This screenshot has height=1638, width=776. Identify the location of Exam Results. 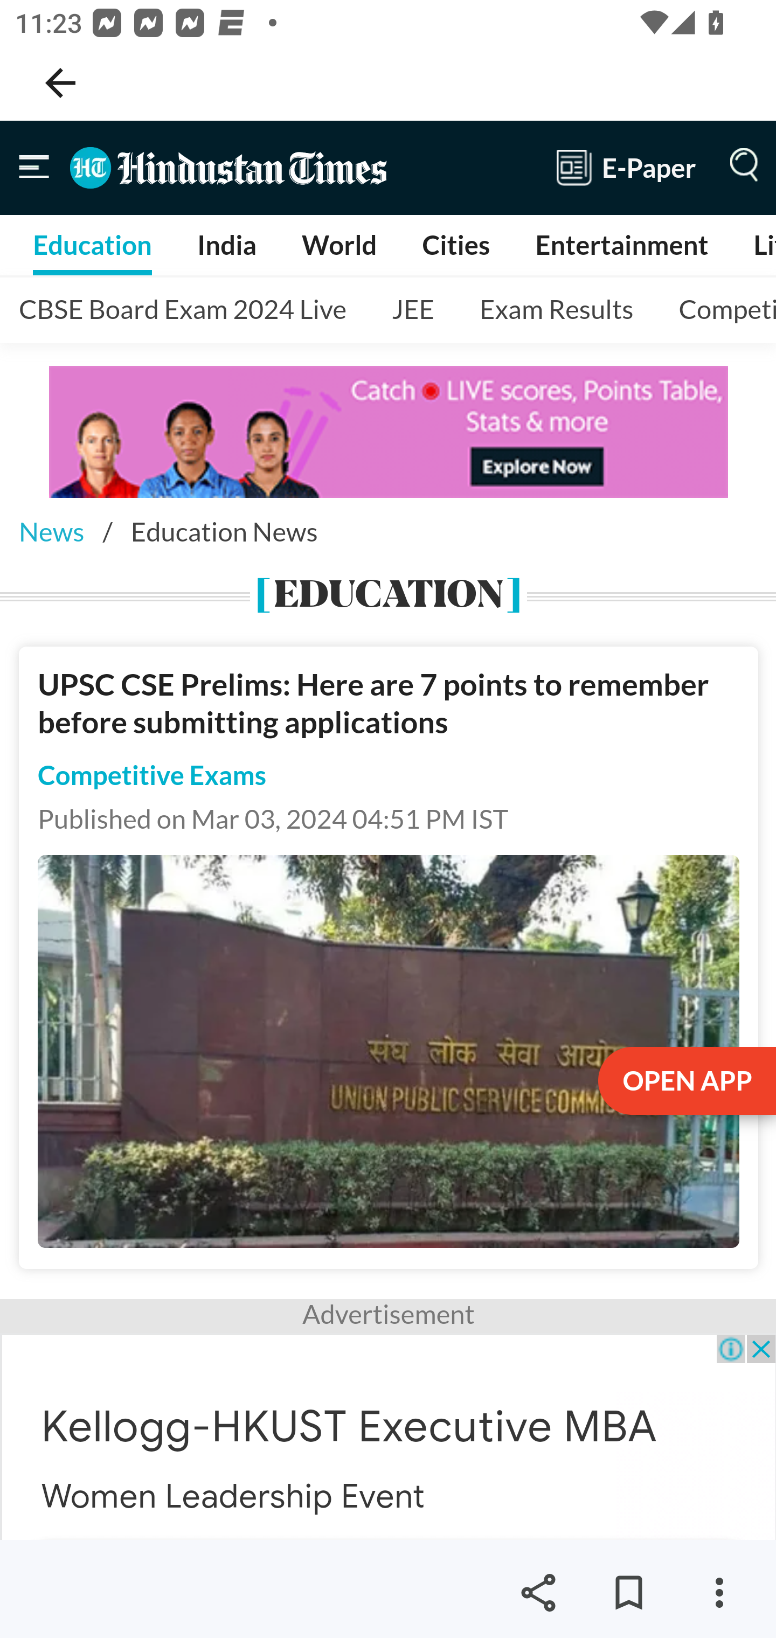
(557, 310).